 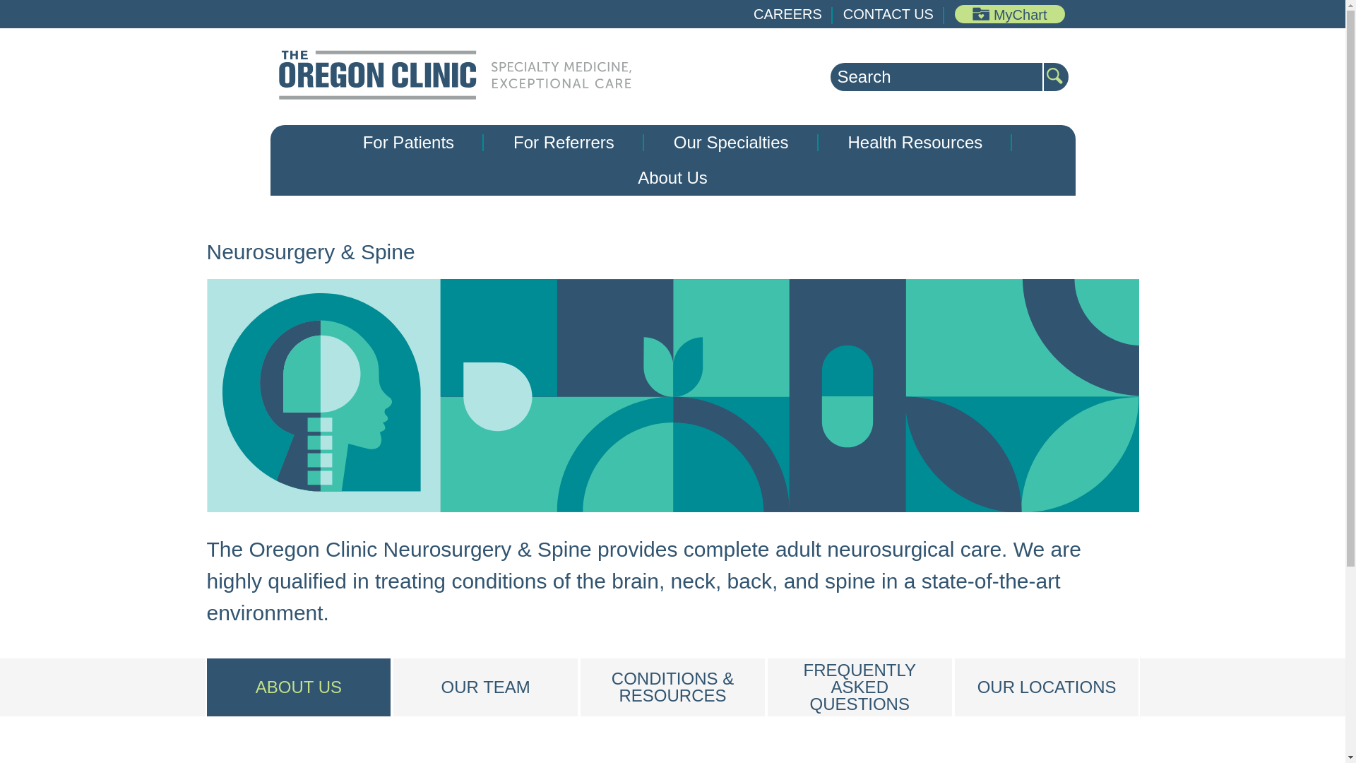 I want to click on MyChart, so click(x=1009, y=14).